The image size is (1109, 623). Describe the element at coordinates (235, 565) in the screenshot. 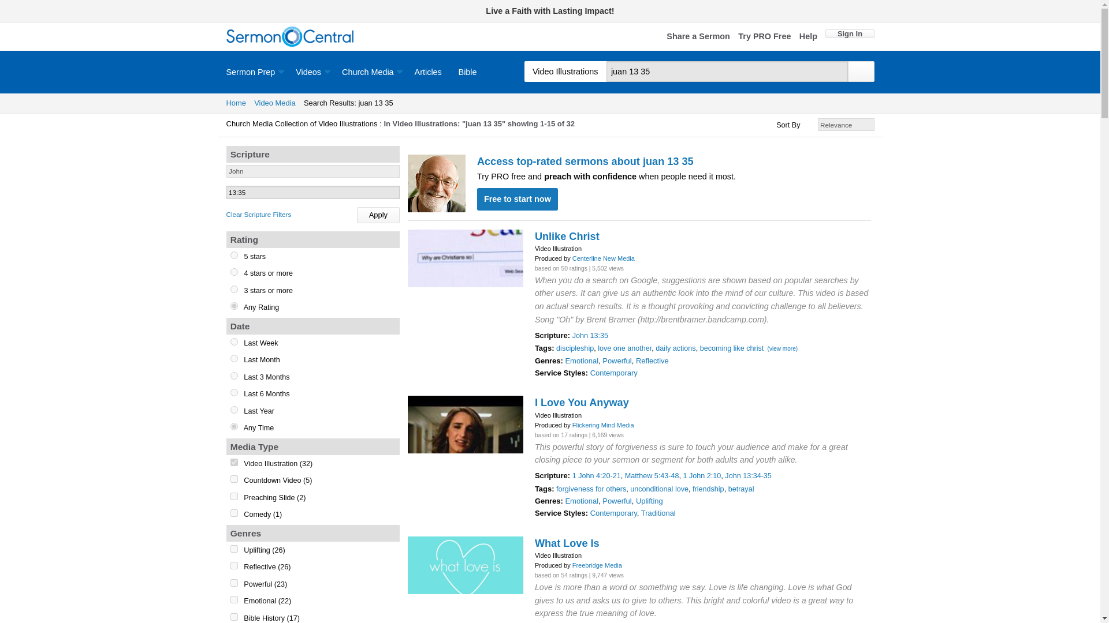

I see `5` at that location.